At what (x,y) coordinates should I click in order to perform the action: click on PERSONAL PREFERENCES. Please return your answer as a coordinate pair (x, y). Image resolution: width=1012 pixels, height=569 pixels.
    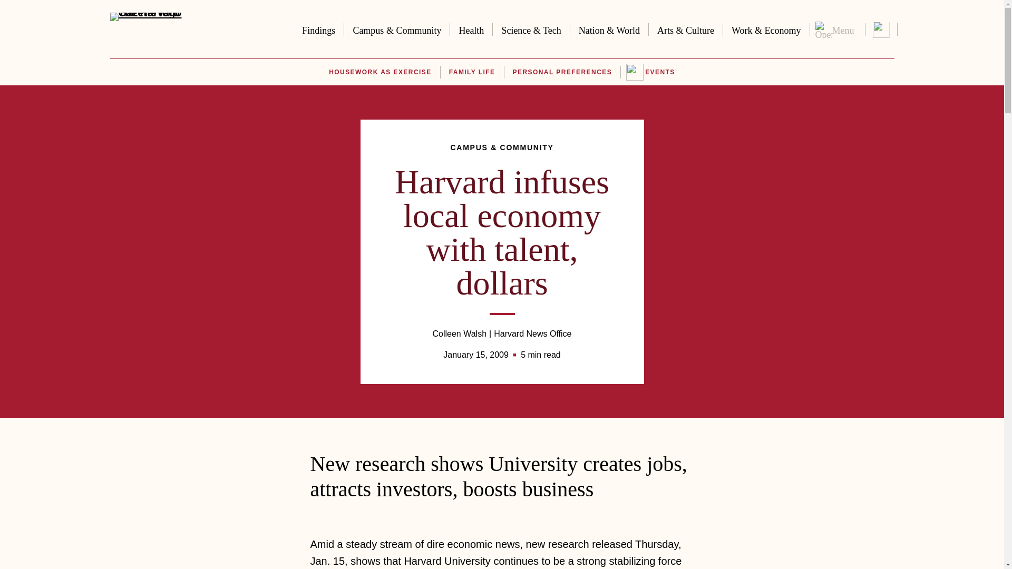
    Looking at the image, I should click on (562, 72).